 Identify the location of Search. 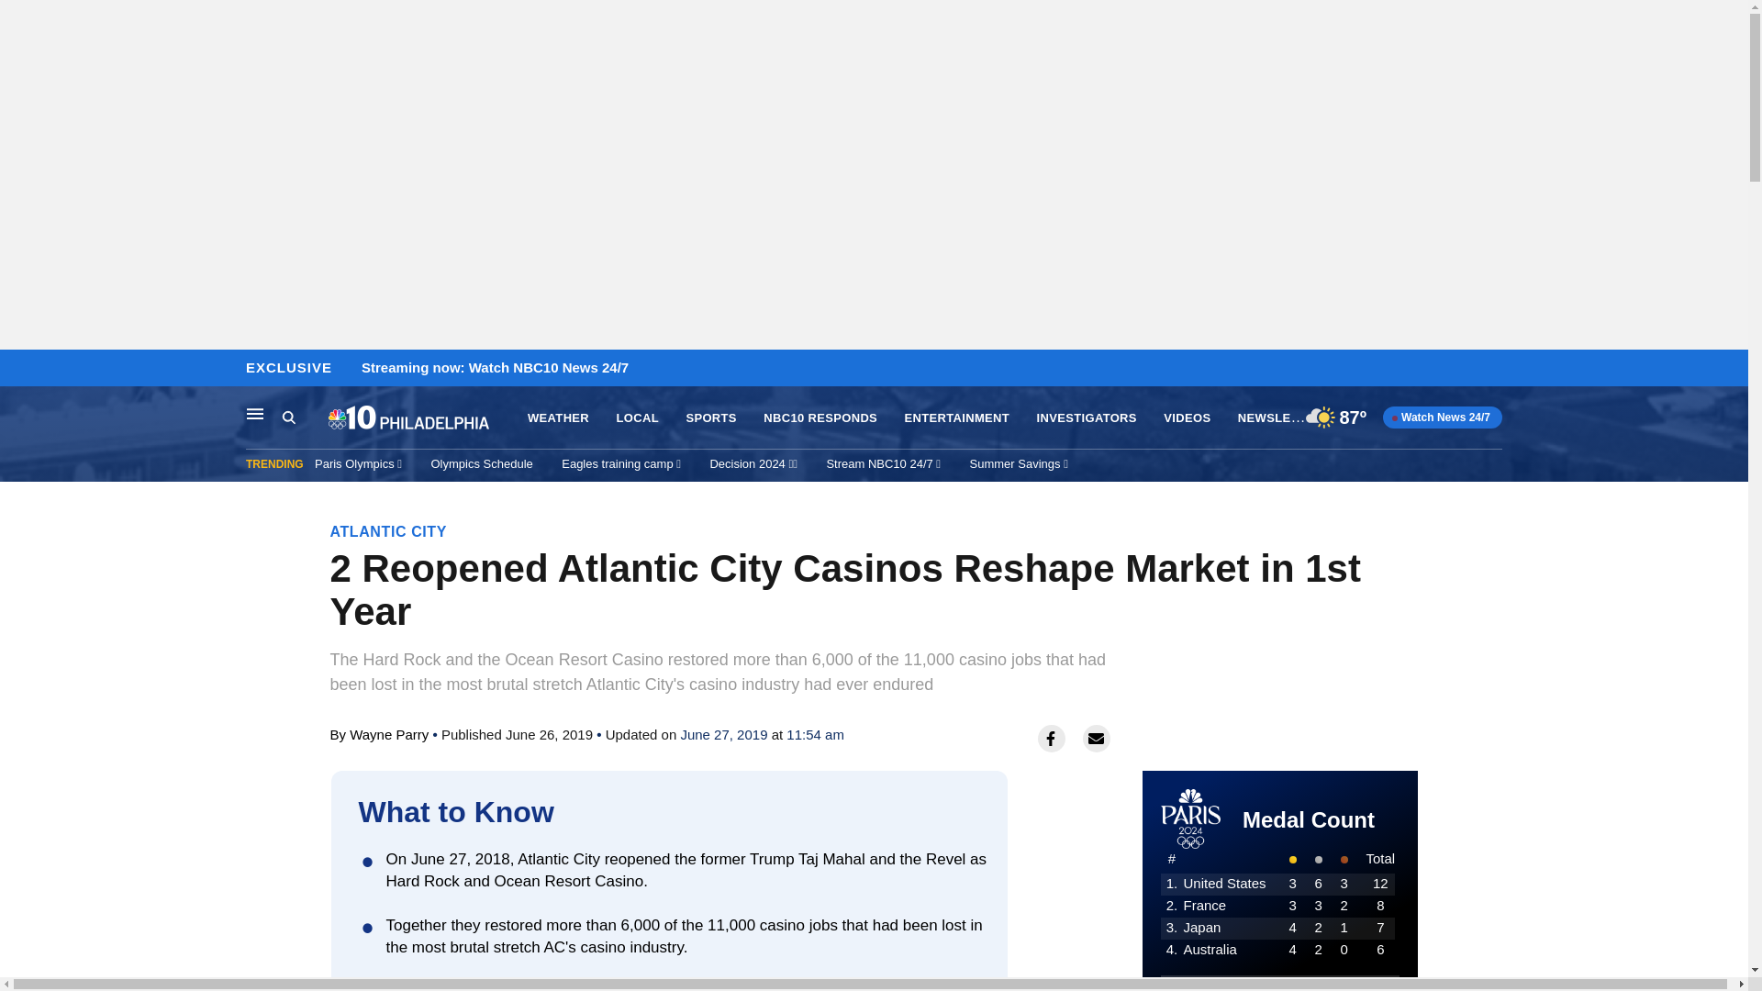
(305, 418).